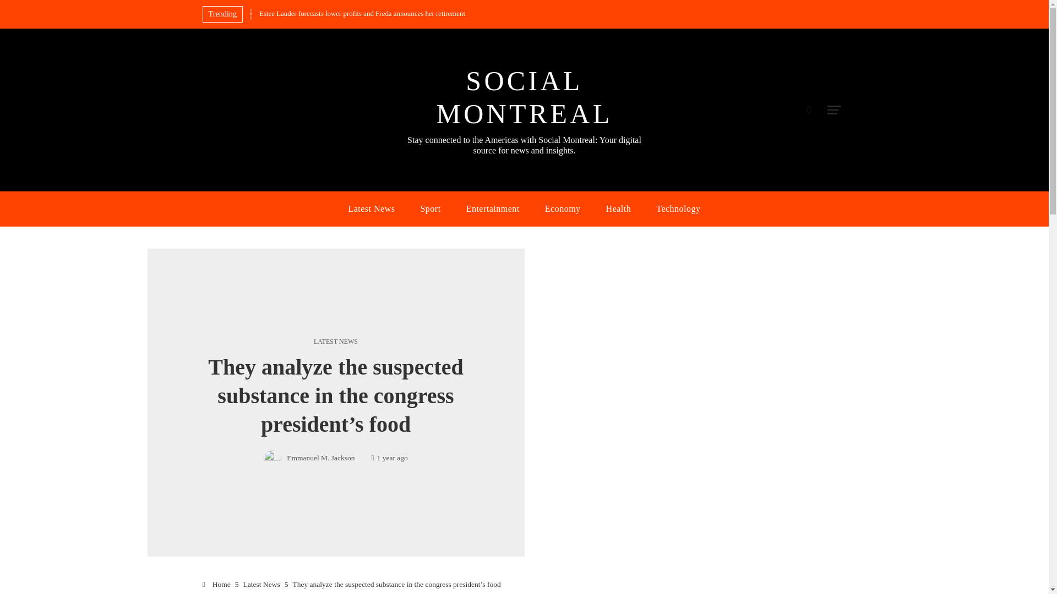 This screenshot has width=1057, height=594. I want to click on Entertainment, so click(493, 209).